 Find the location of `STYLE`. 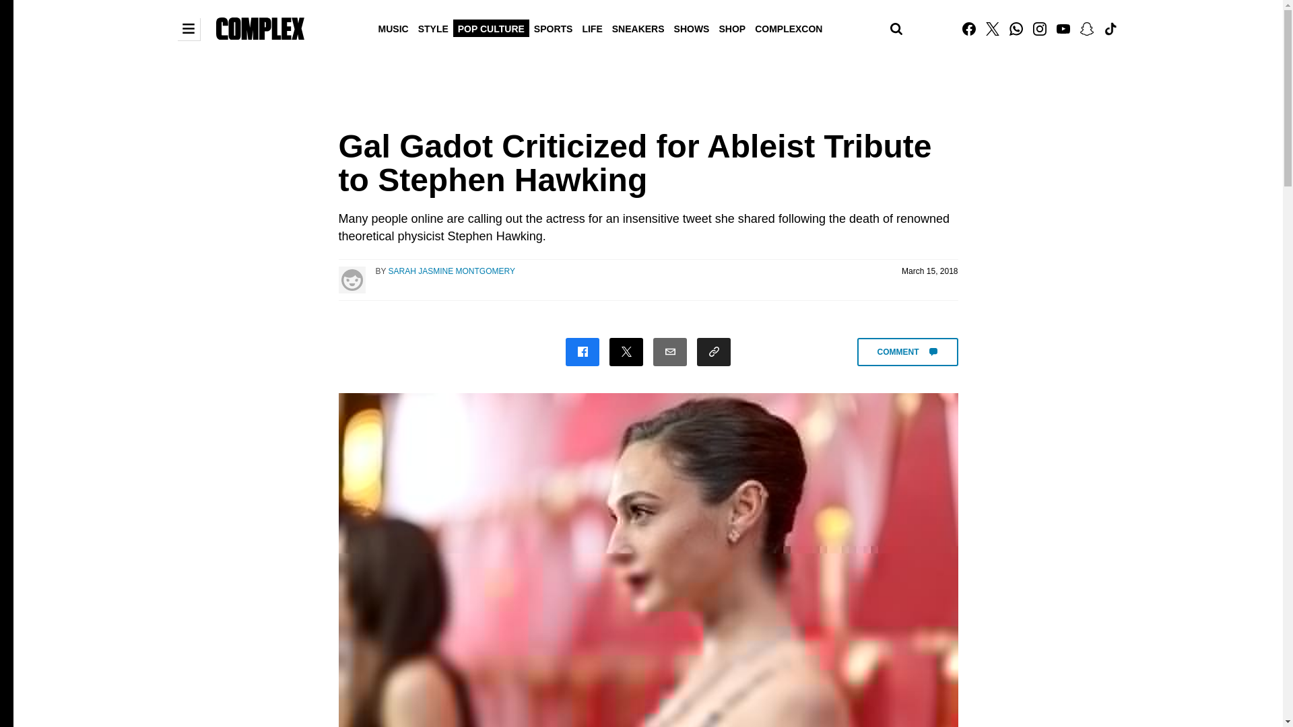

STYLE is located at coordinates (434, 28).